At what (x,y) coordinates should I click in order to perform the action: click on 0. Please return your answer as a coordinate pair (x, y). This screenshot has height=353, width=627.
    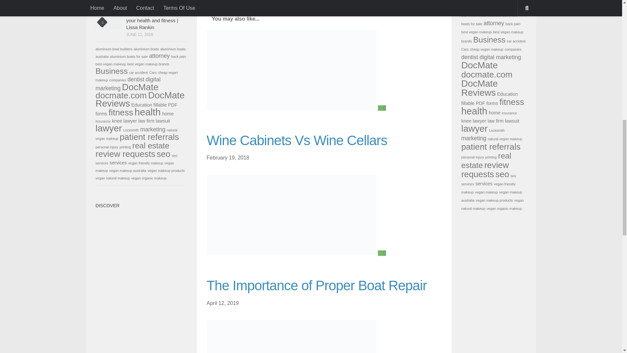
    Looking at the image, I should click on (382, 108).